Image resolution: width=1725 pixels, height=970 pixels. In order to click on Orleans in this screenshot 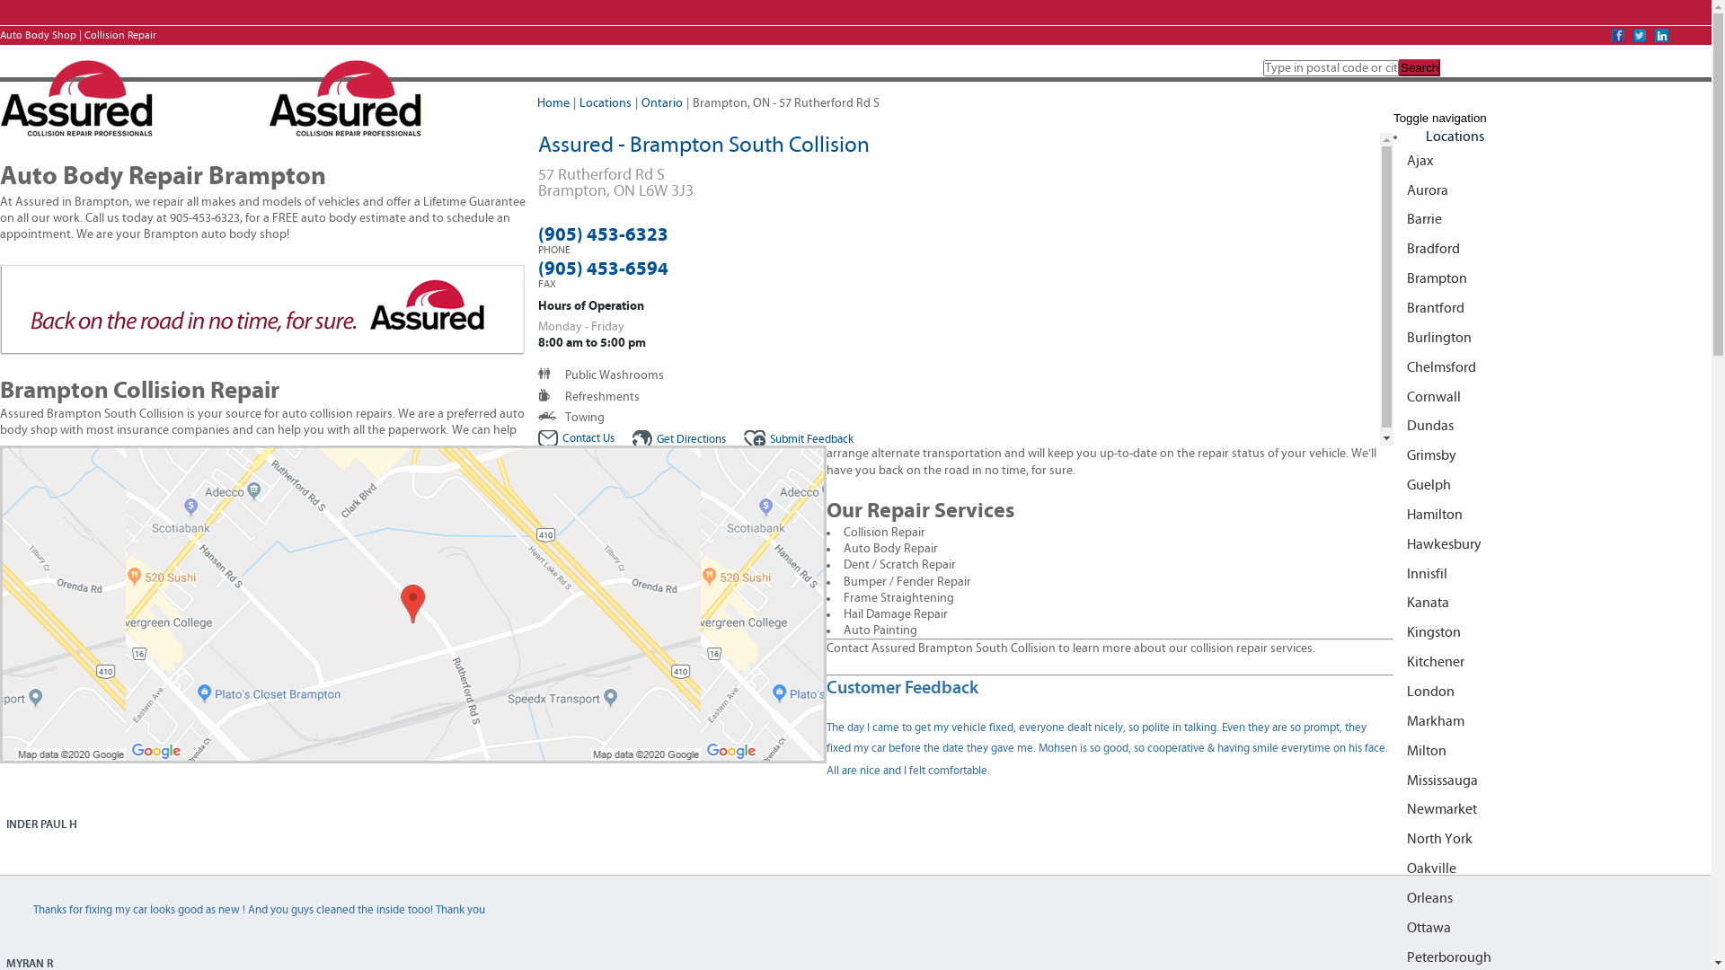, I will do `click(1552, 898)`.